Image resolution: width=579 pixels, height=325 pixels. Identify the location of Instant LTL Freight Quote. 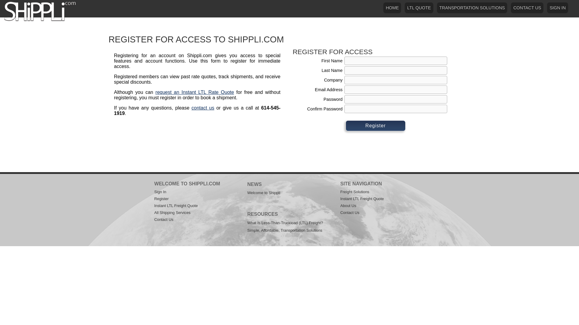
(176, 206).